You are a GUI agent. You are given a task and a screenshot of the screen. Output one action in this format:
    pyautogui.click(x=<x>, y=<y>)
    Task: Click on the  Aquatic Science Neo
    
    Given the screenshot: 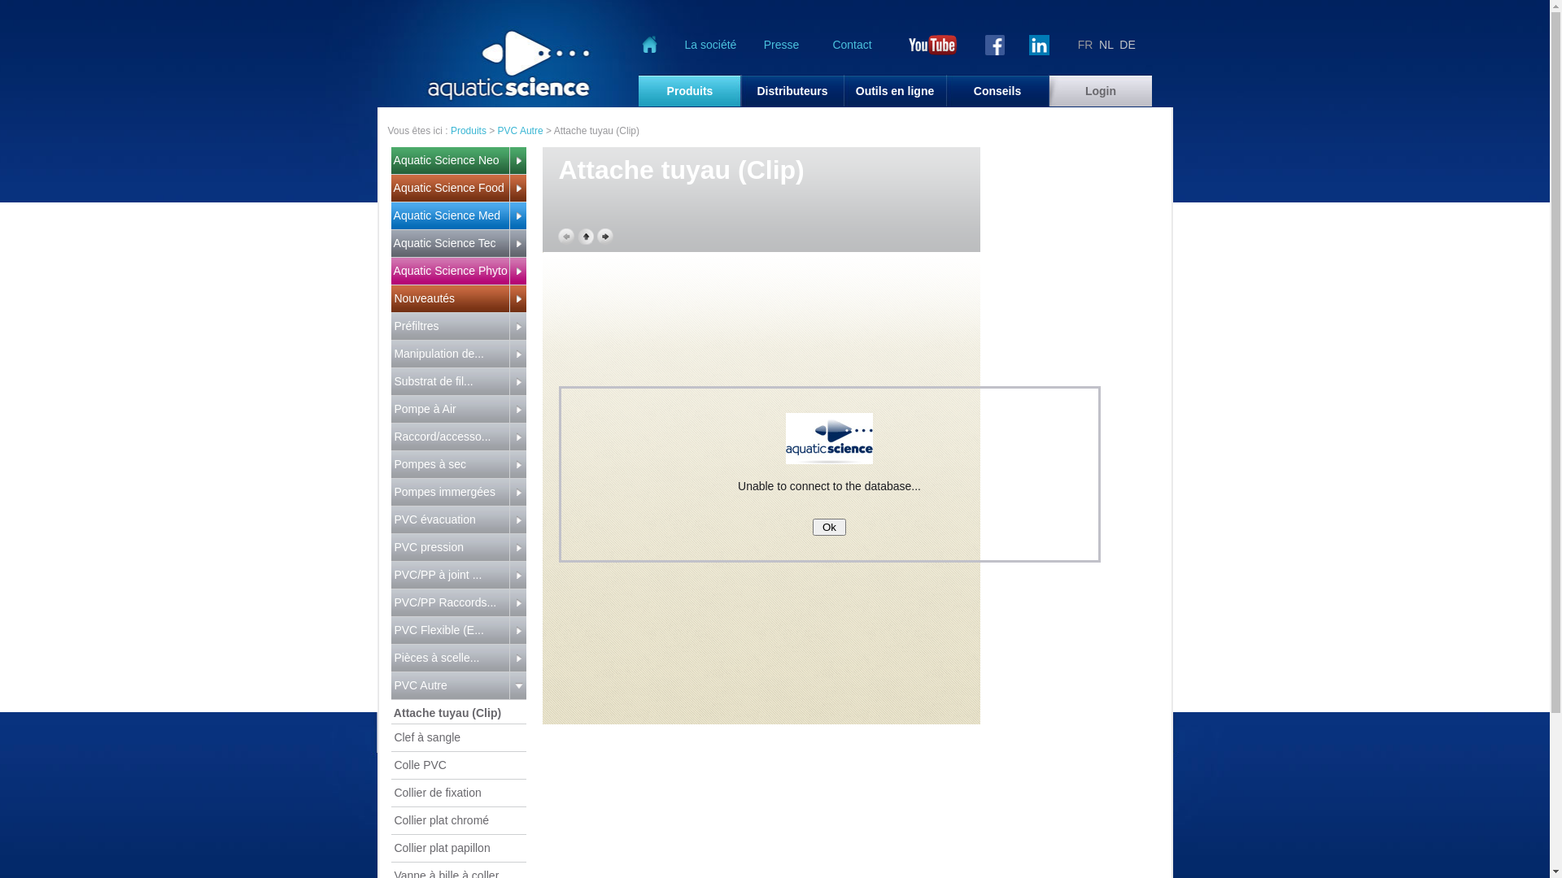 What is the action you would take?
    pyautogui.click(x=449, y=161)
    